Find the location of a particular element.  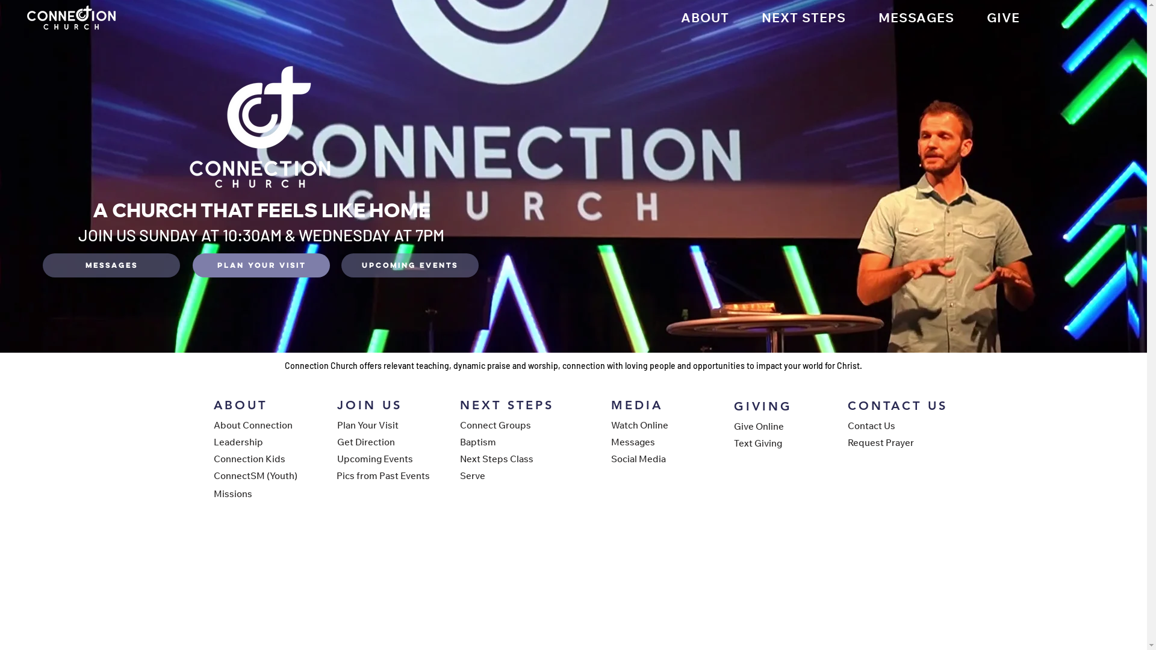

PLAN YOUR VISIT is located at coordinates (261, 265).